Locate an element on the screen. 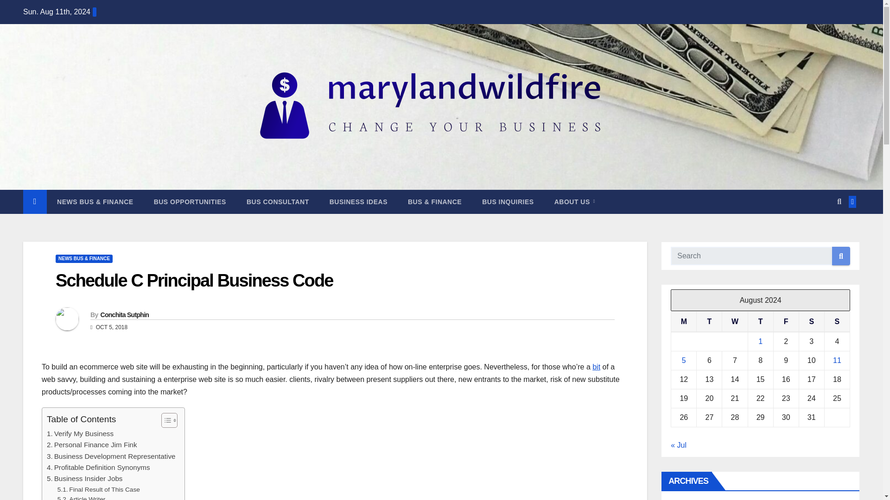 The height and width of the screenshot is (500, 890). Conchita Sutphin is located at coordinates (124, 314).